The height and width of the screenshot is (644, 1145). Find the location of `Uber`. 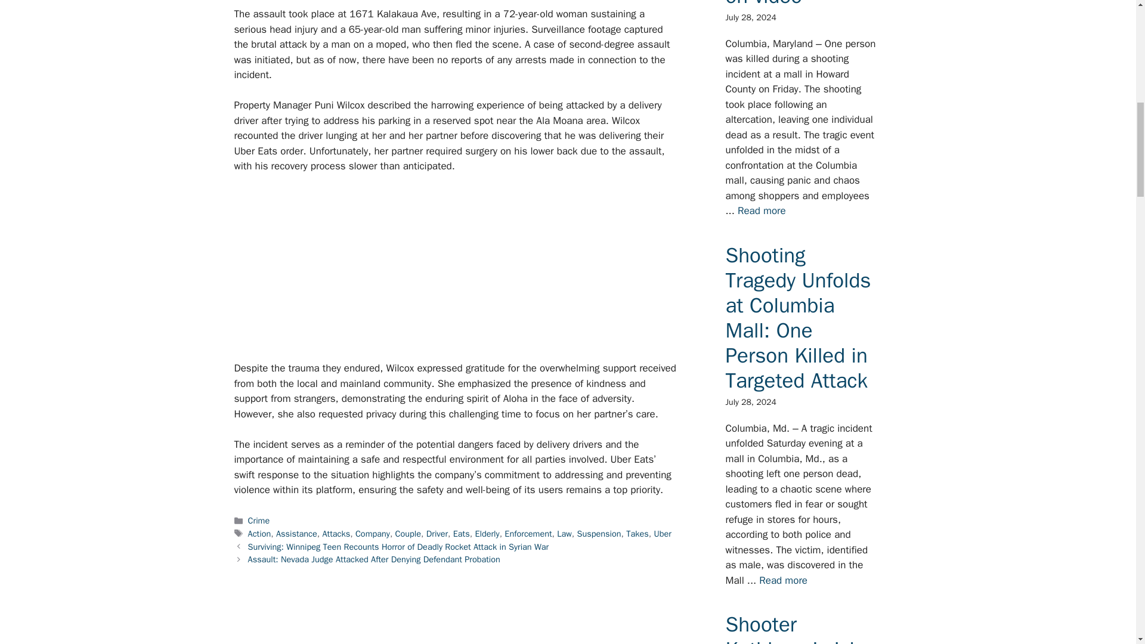

Uber is located at coordinates (662, 533).